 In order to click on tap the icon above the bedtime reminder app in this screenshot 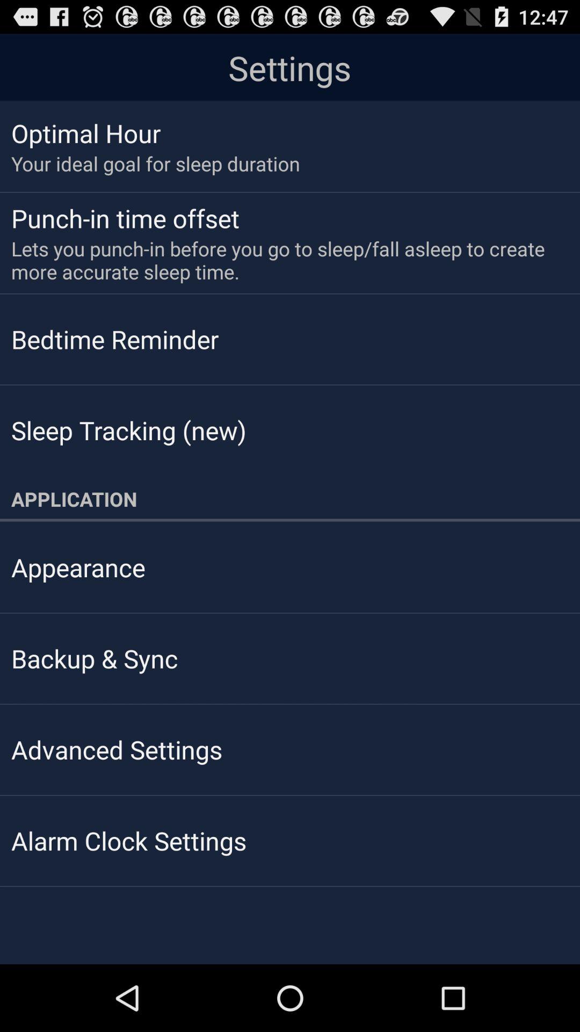, I will do `click(282, 260)`.